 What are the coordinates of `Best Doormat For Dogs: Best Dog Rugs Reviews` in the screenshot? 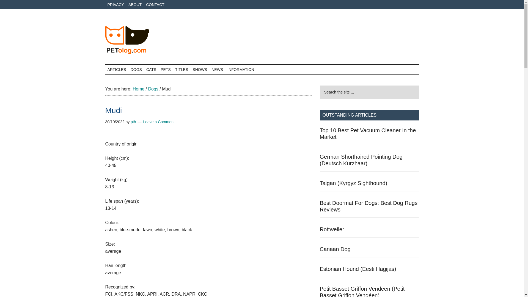 It's located at (369, 206).